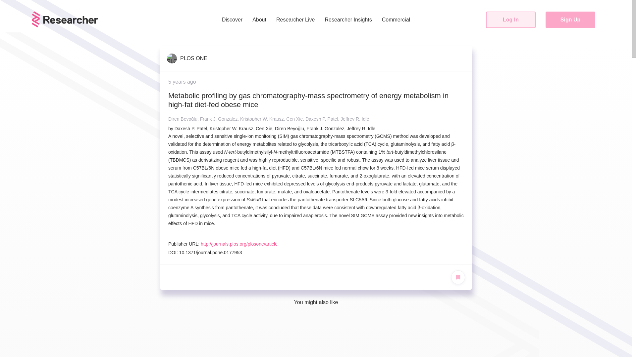 The height and width of the screenshot is (357, 636). What do you see at coordinates (295, 20) in the screenshot?
I see `Researcher Live` at bounding box center [295, 20].